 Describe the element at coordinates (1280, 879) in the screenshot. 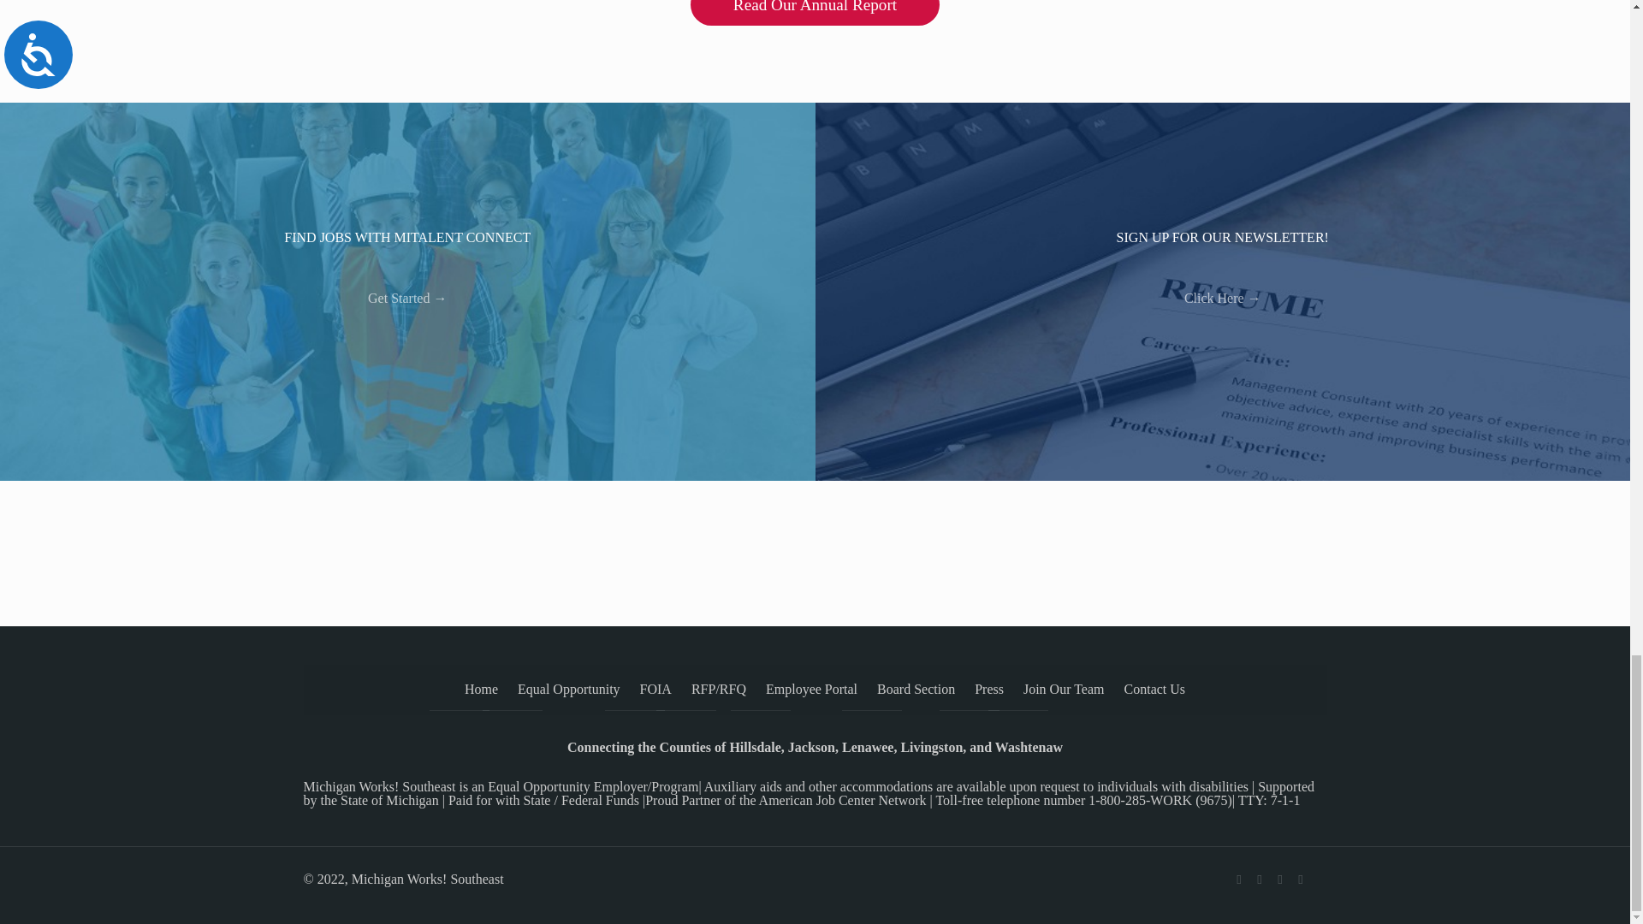

I see `YouTube` at that location.